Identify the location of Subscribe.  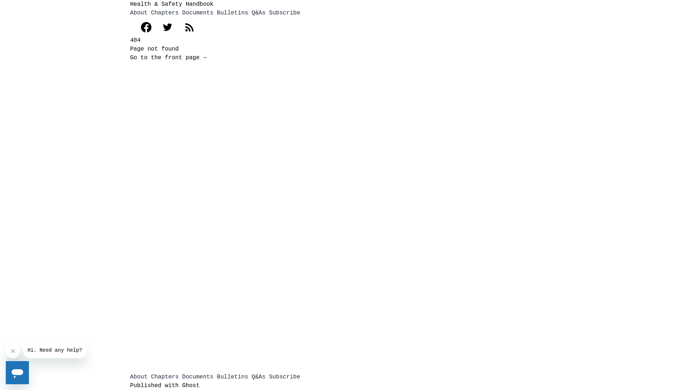
(284, 377).